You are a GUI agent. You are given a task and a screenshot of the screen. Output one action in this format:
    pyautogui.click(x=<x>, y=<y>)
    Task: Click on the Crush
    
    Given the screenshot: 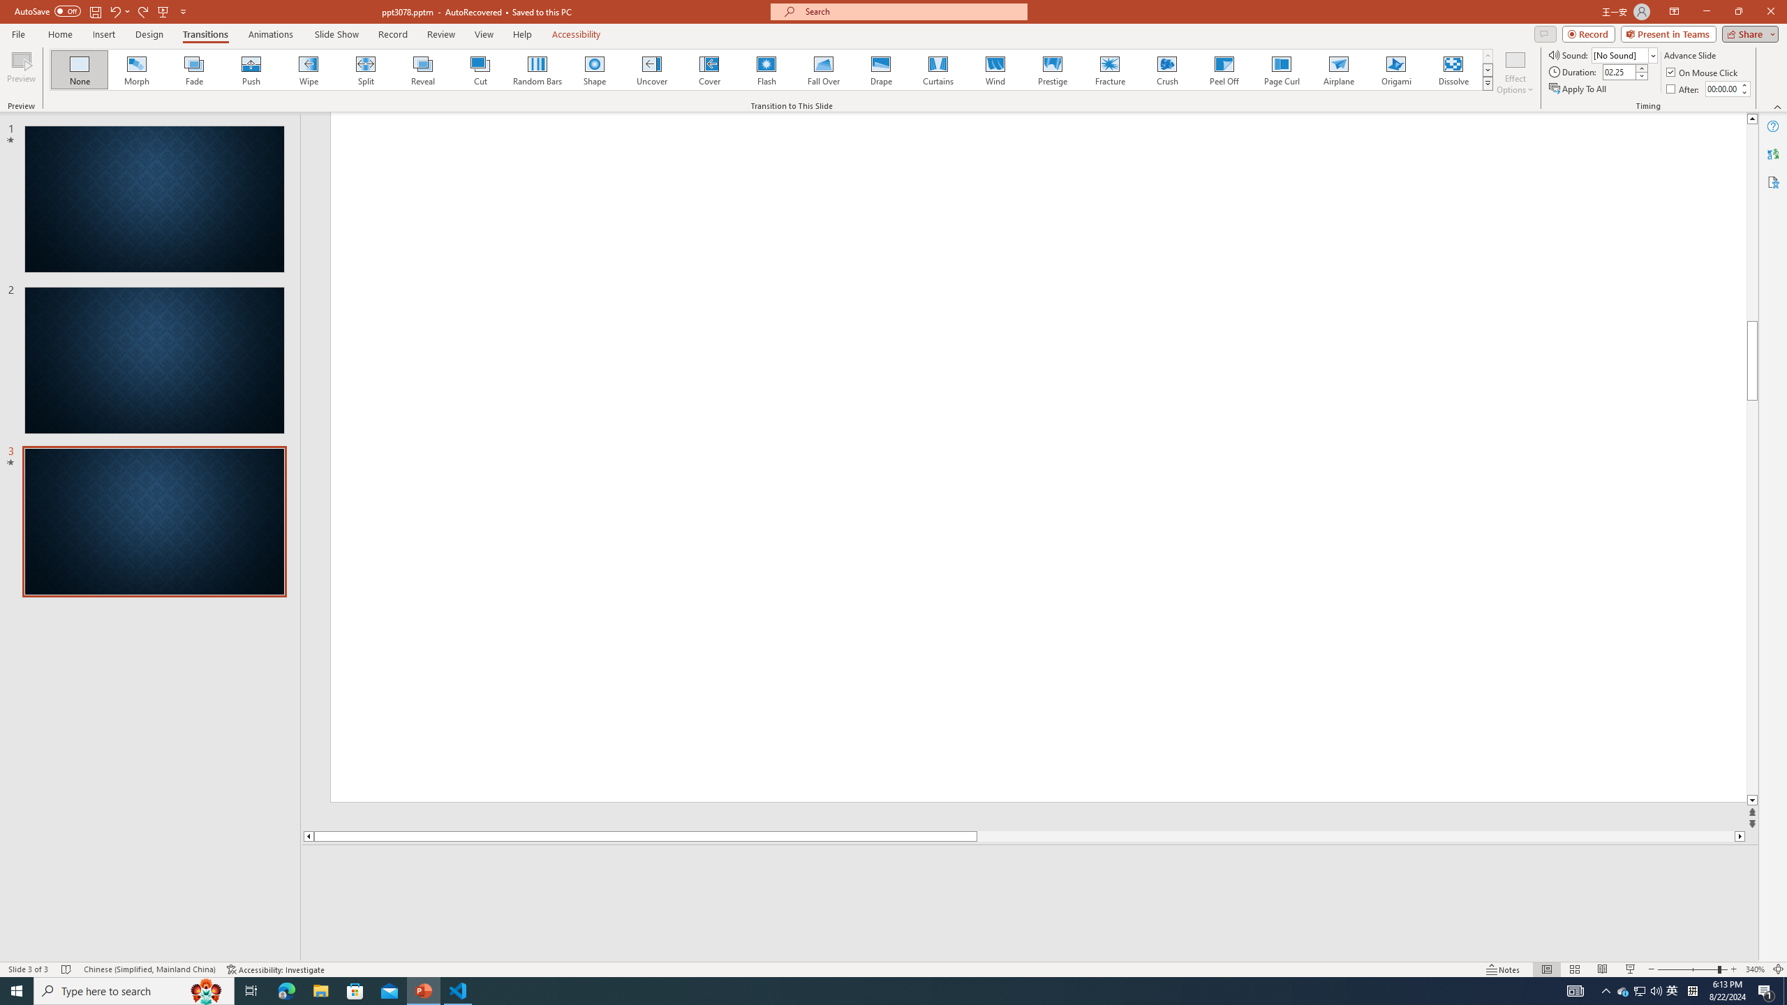 What is the action you would take?
    pyautogui.click(x=1166, y=70)
    